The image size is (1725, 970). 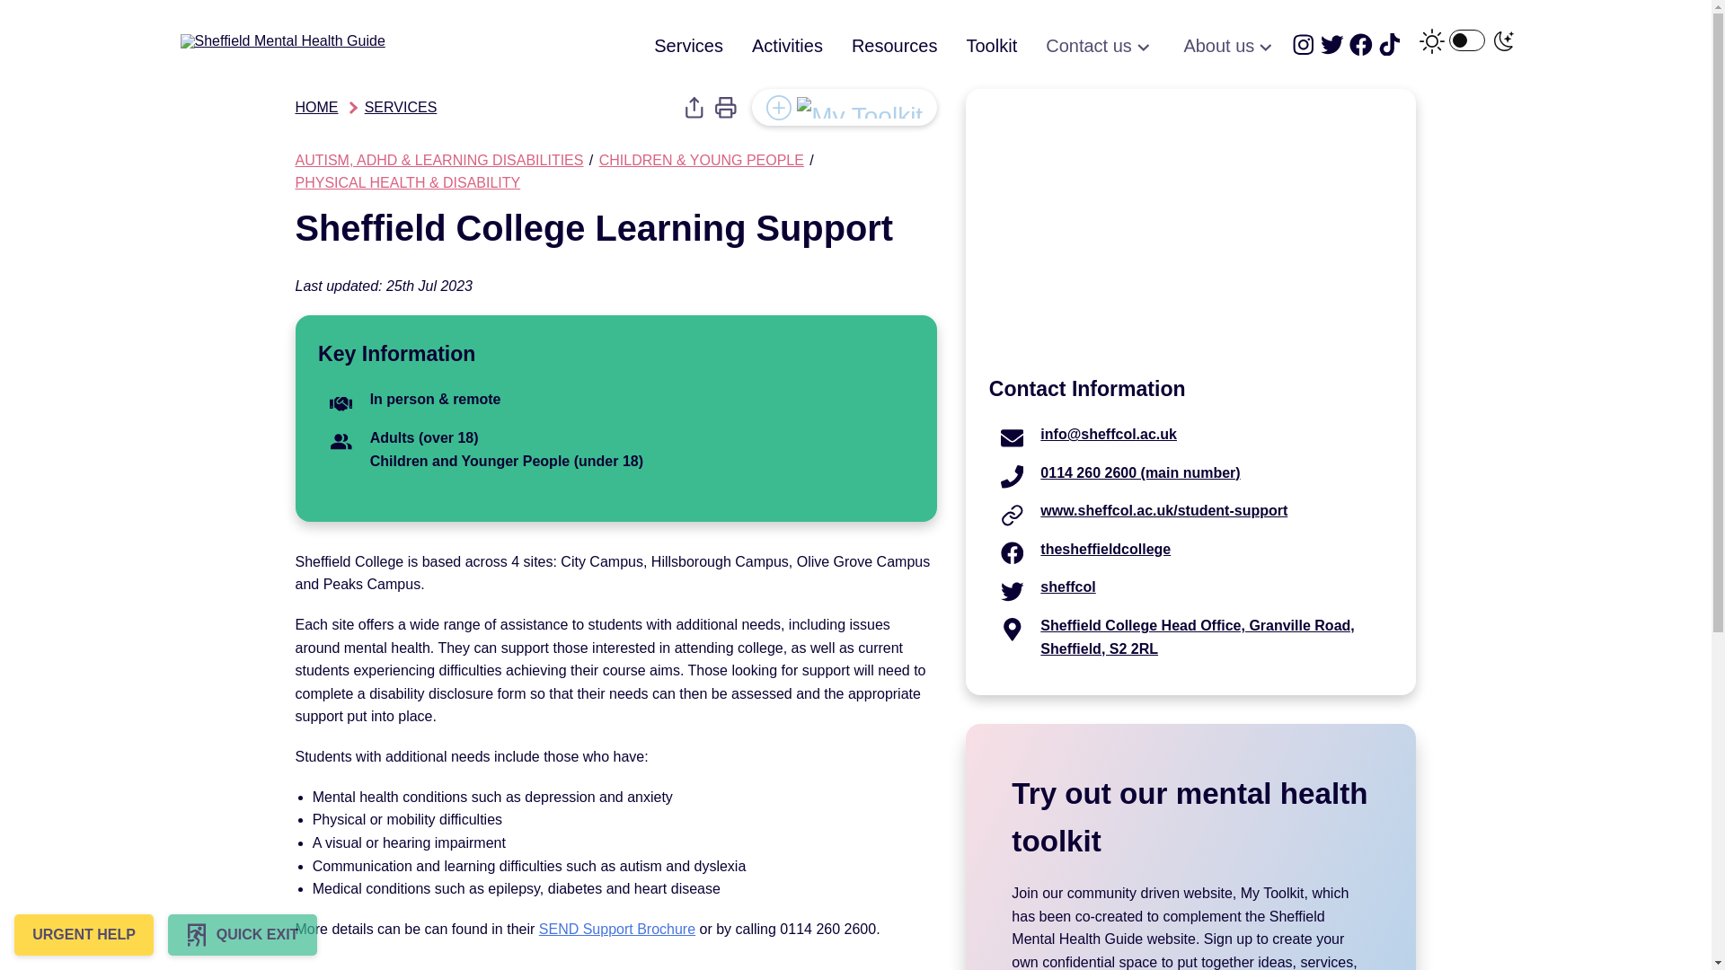 What do you see at coordinates (1067, 586) in the screenshot?
I see `sheffcol` at bounding box center [1067, 586].